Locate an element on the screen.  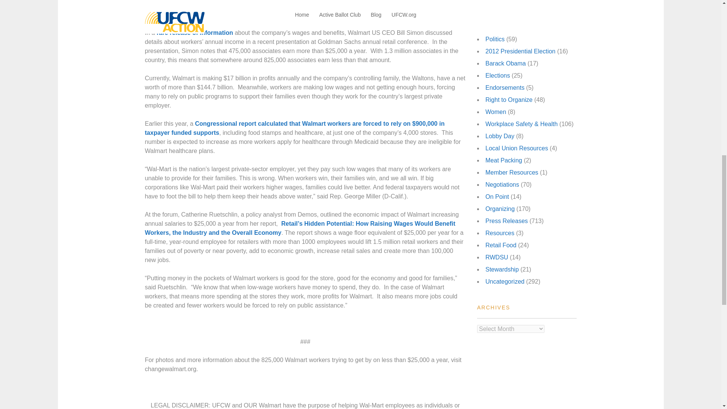
Immigration is located at coordinates (501, 3).